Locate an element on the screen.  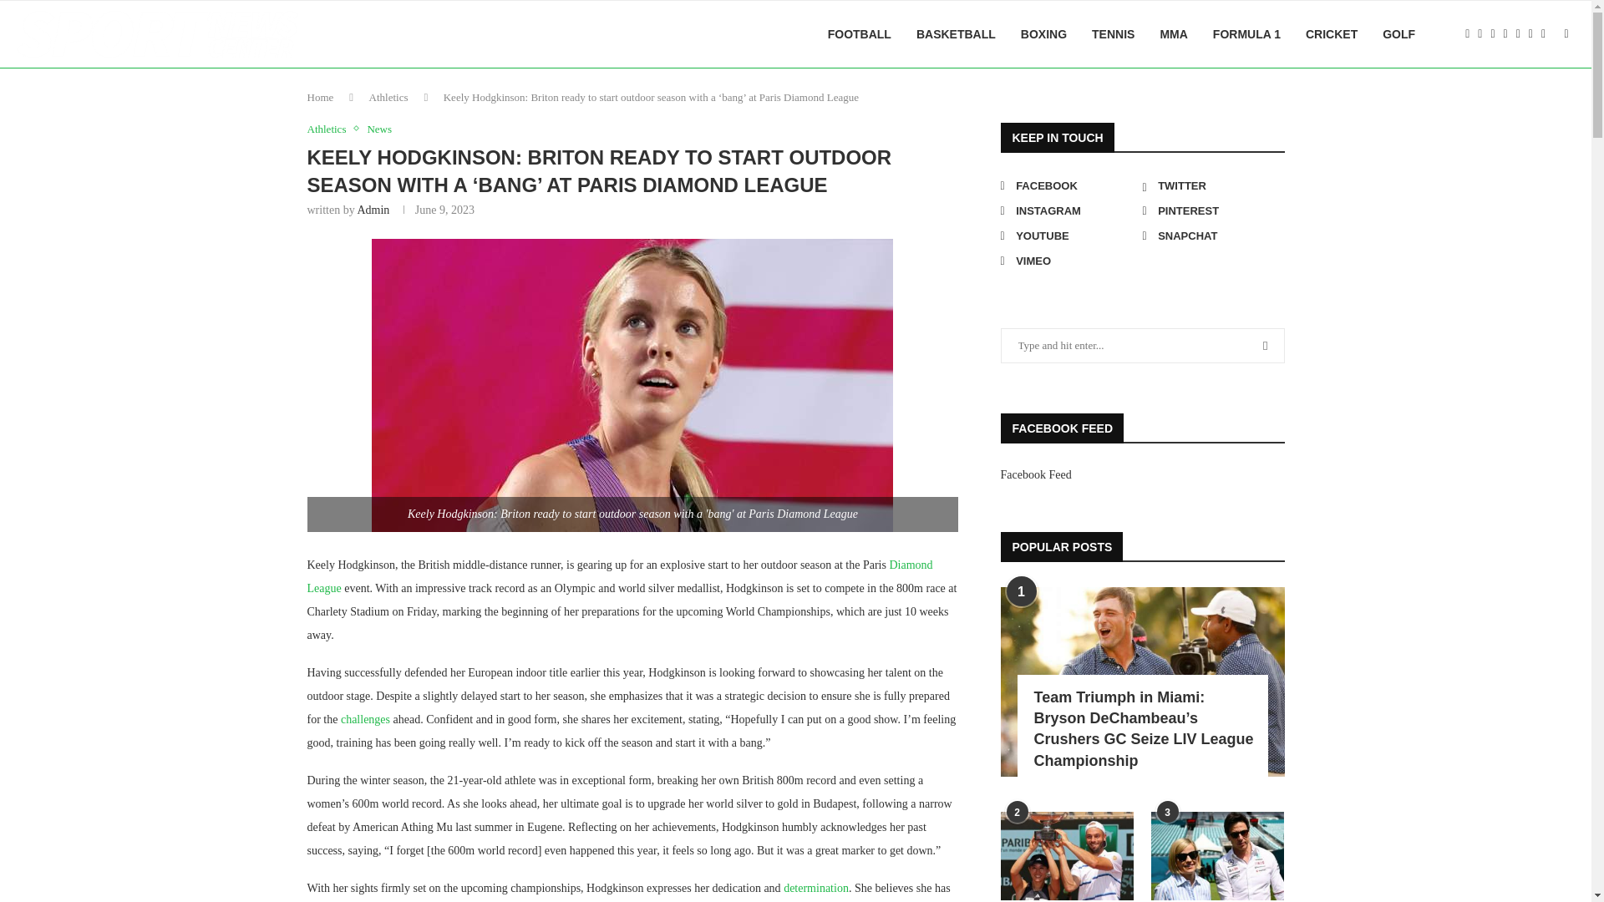
challenges is located at coordinates (364, 720).